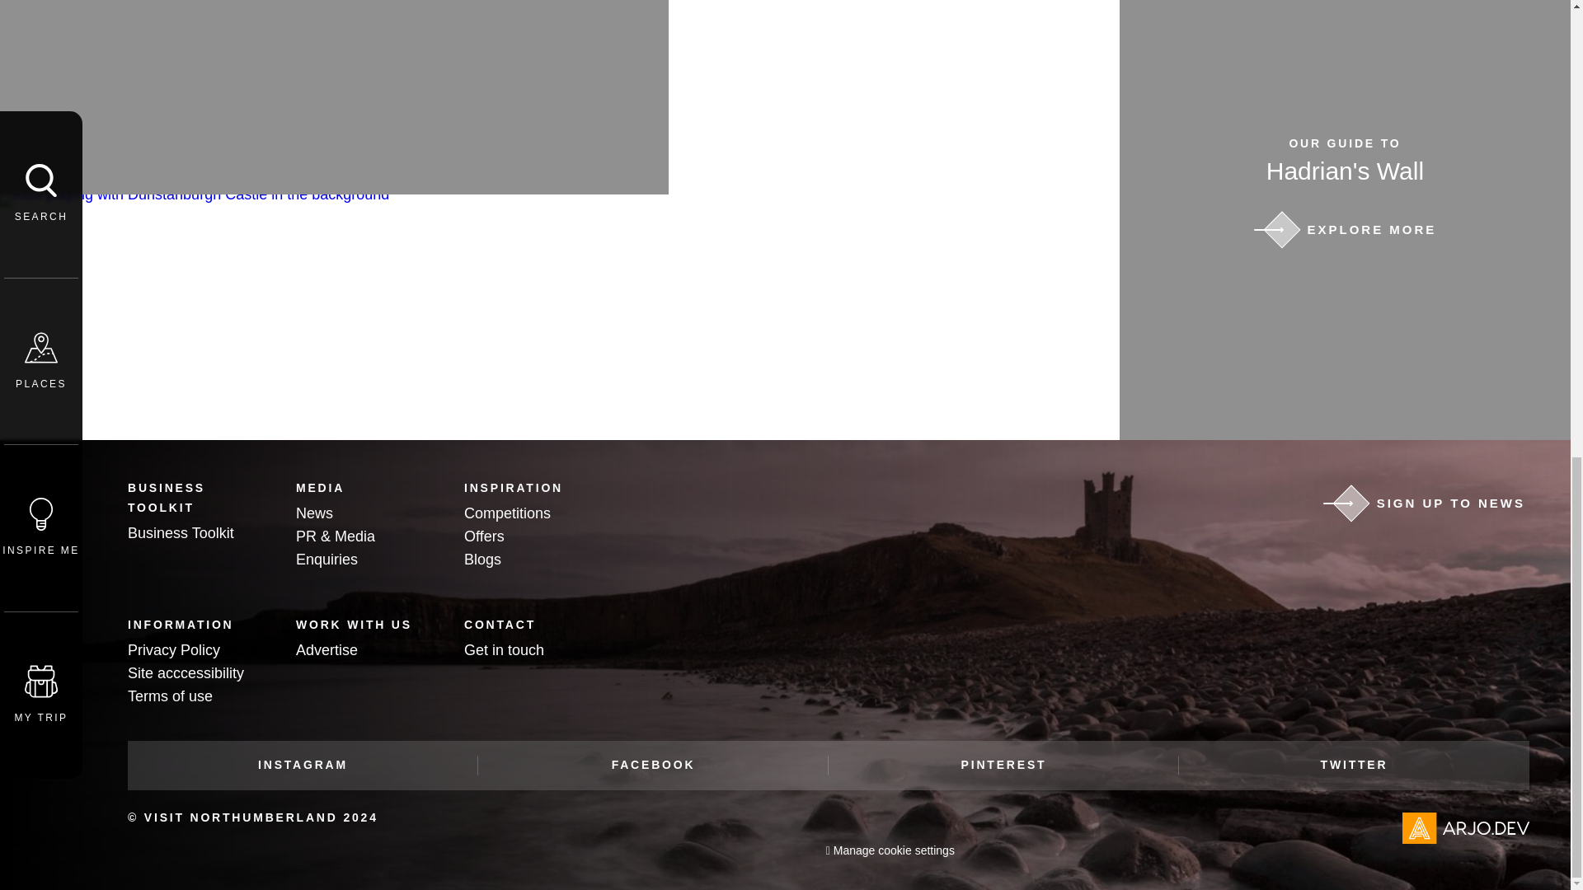 The width and height of the screenshot is (1583, 890). I want to click on Advertise, so click(326, 649).